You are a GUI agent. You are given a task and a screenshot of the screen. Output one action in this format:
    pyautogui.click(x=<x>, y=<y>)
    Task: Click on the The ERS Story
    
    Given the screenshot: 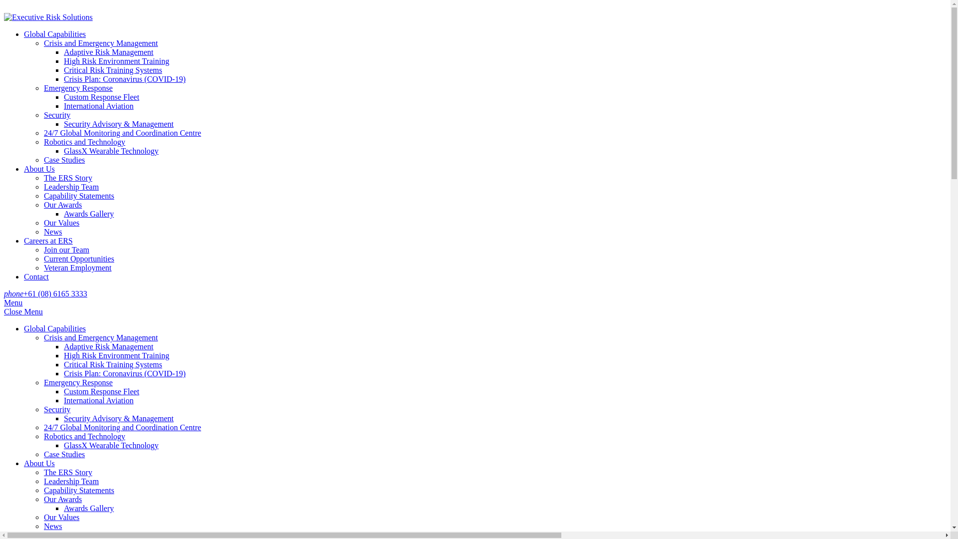 What is the action you would take?
    pyautogui.click(x=68, y=178)
    